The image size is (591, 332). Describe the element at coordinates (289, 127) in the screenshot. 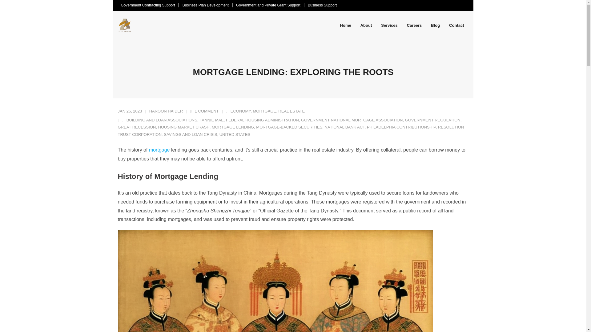

I see `MORTGAGE-BACKED SECURITIES` at that location.